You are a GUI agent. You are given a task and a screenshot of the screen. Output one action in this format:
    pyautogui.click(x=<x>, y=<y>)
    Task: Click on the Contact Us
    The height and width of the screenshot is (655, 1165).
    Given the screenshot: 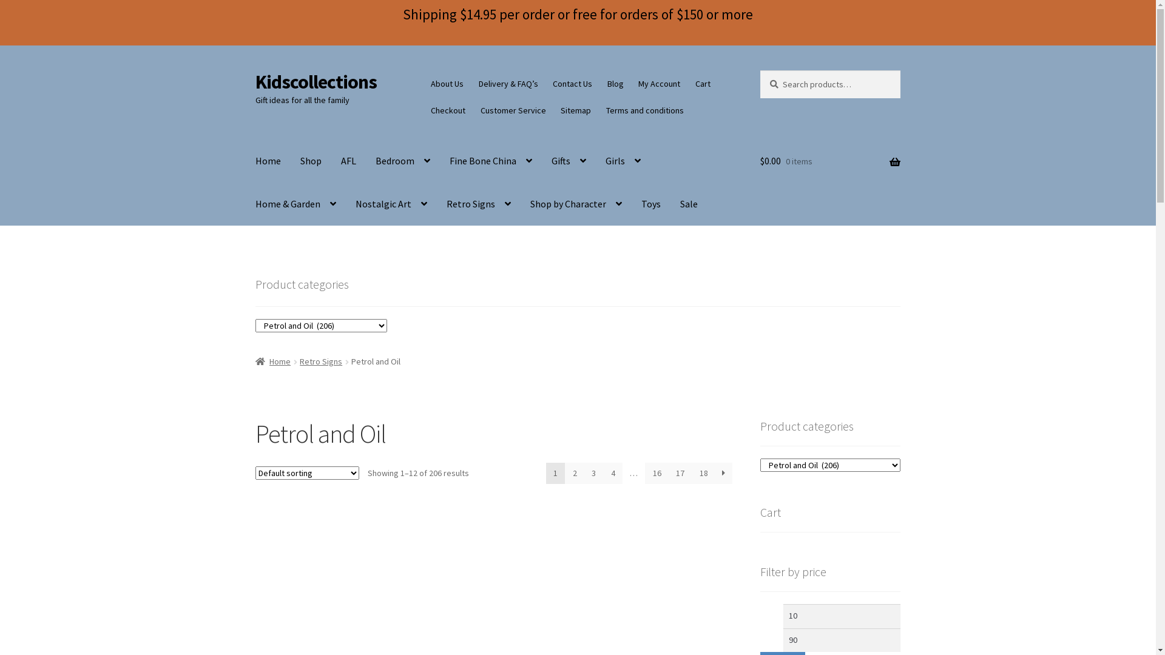 What is the action you would take?
    pyautogui.click(x=573, y=84)
    